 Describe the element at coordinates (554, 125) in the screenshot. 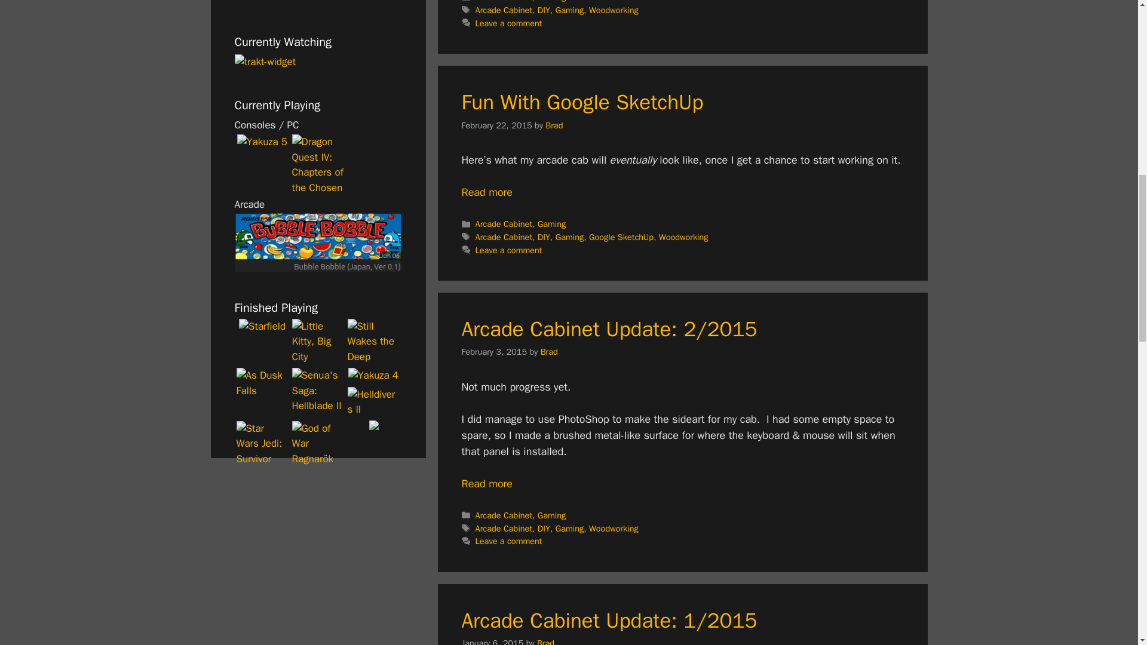

I see `View all posts by Brad` at that location.